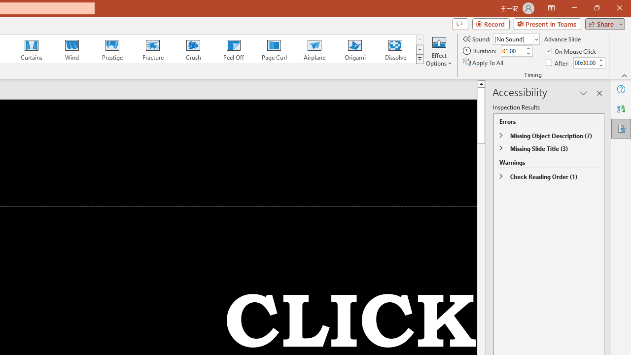 The image size is (631, 355). Describe the element at coordinates (112, 49) in the screenshot. I see `Prestige` at that location.